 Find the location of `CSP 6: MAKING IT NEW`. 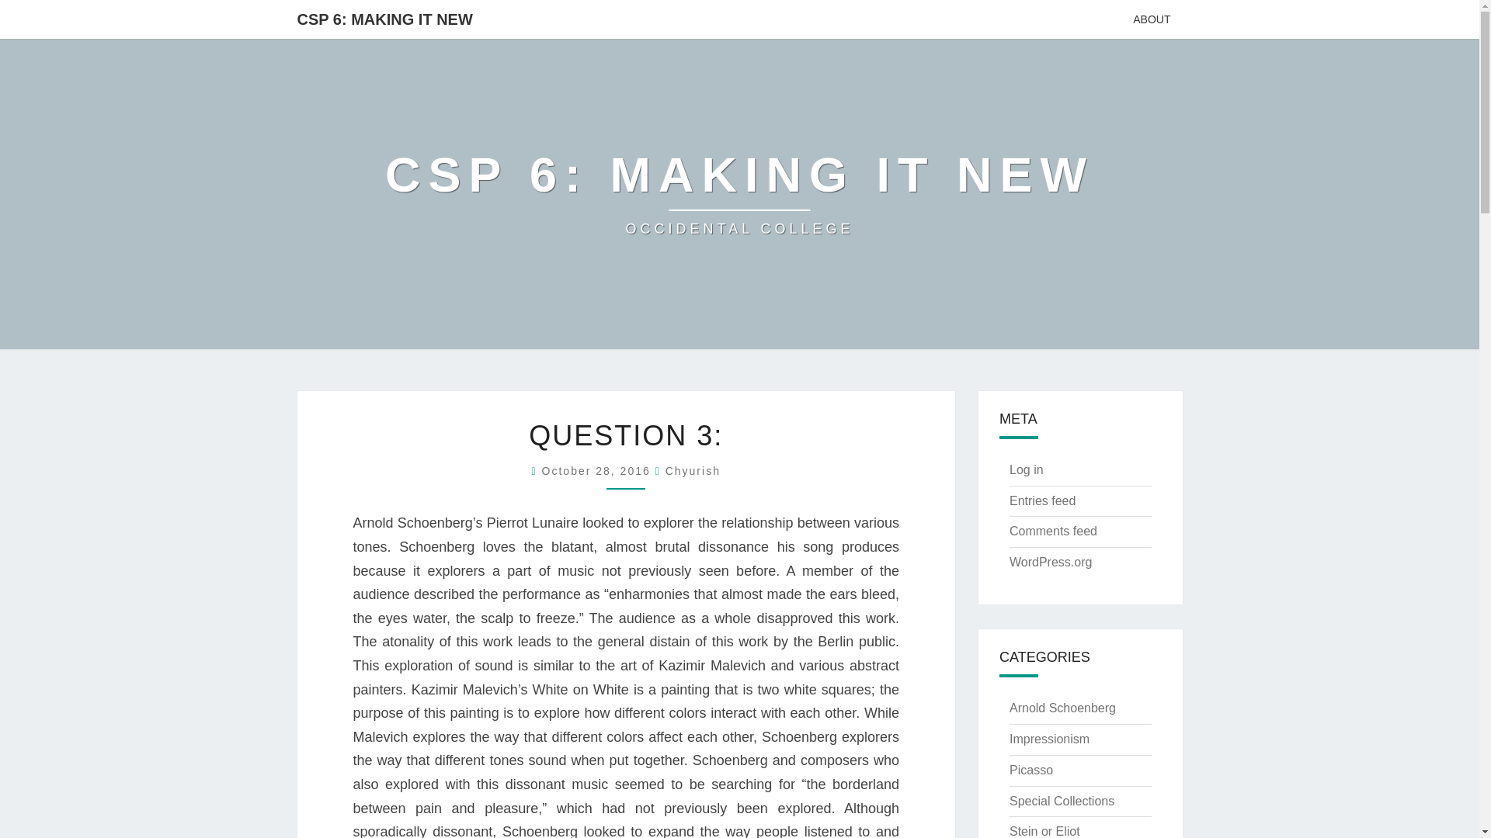

CSP 6: MAKING IT NEW is located at coordinates (739, 194).